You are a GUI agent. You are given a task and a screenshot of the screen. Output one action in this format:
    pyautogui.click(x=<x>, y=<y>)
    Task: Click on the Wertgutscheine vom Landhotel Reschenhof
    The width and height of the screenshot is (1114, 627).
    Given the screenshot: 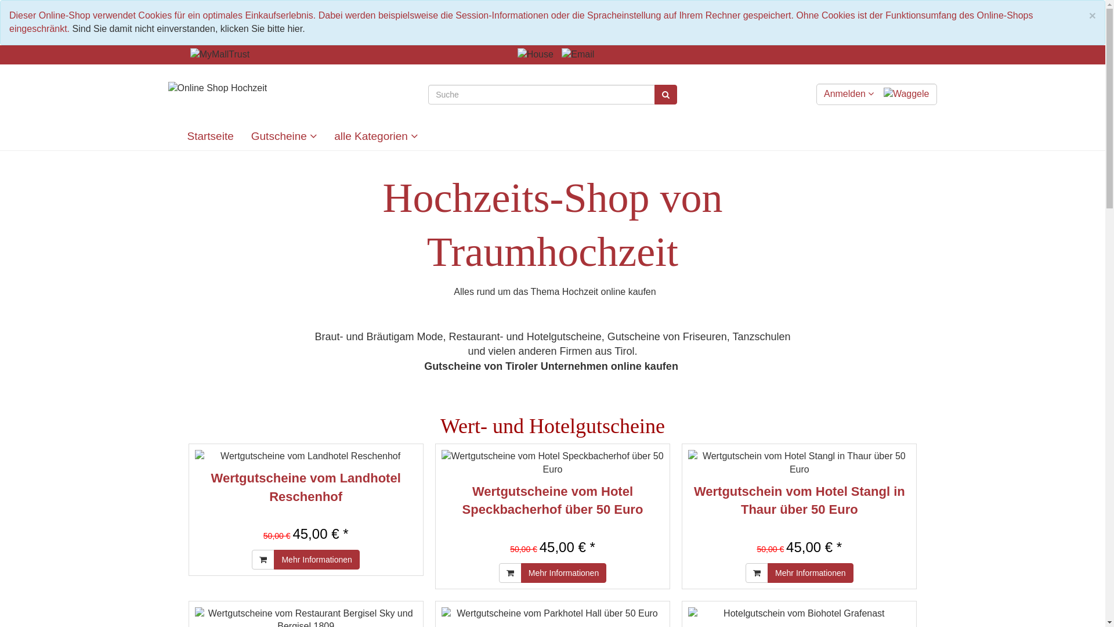 What is the action you would take?
    pyautogui.click(x=306, y=487)
    